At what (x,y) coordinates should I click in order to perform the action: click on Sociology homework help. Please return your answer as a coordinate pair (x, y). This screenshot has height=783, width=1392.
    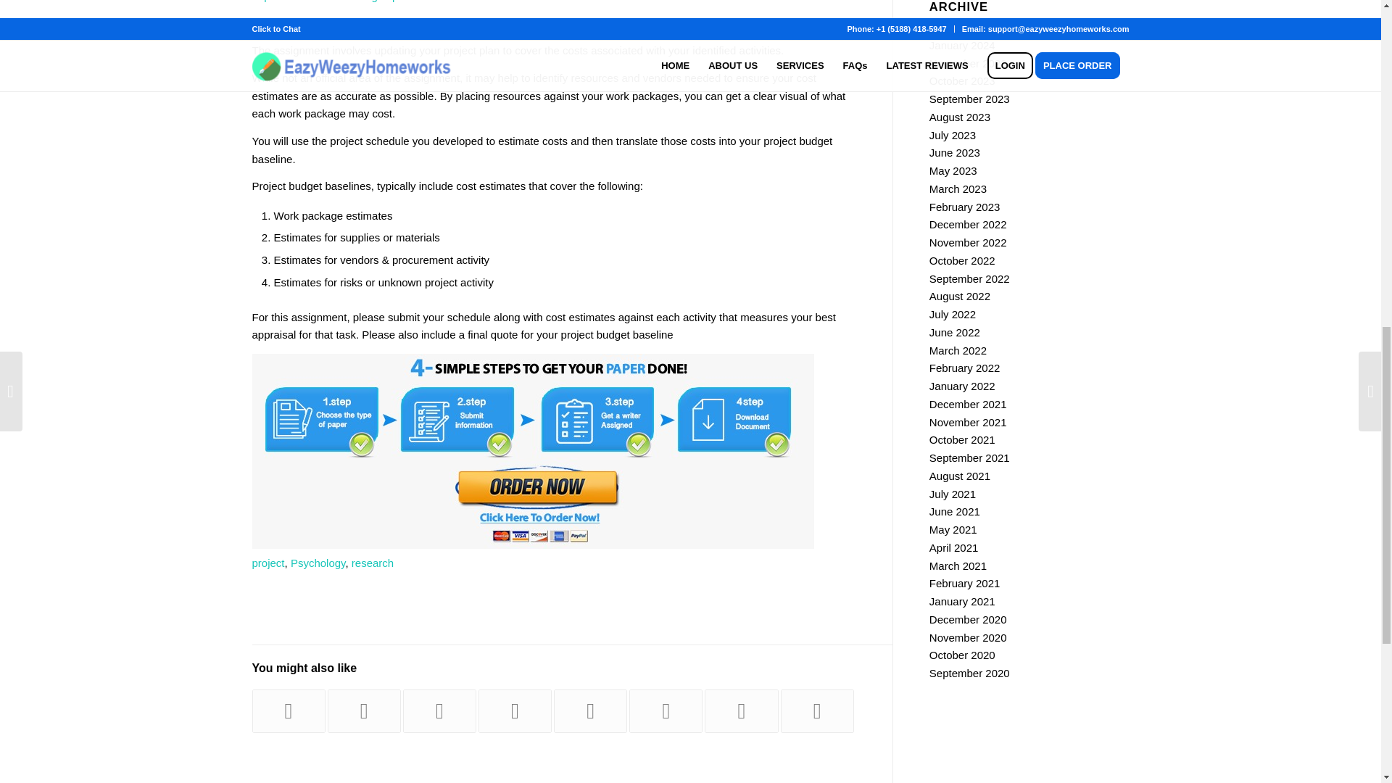
    Looking at the image, I should click on (289, 710).